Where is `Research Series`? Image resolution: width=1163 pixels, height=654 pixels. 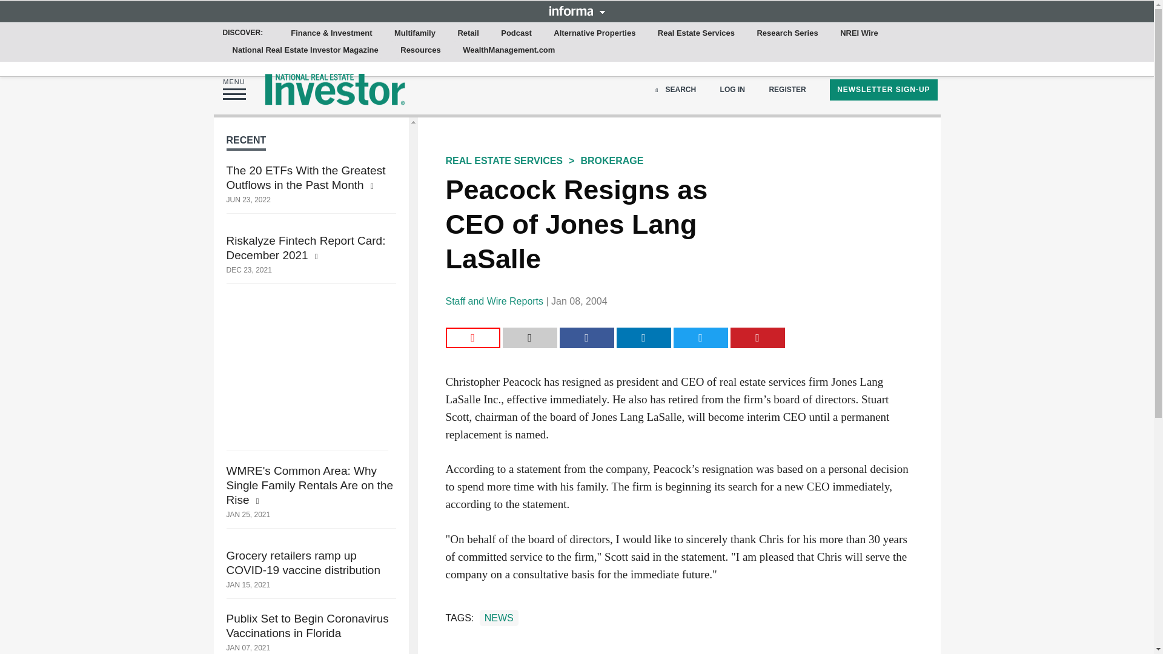 Research Series is located at coordinates (786, 33).